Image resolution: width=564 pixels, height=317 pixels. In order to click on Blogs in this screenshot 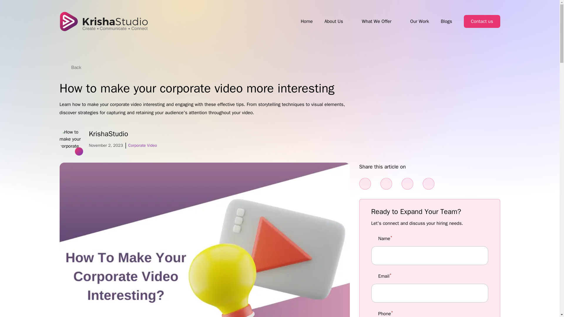, I will do `click(446, 21)`.